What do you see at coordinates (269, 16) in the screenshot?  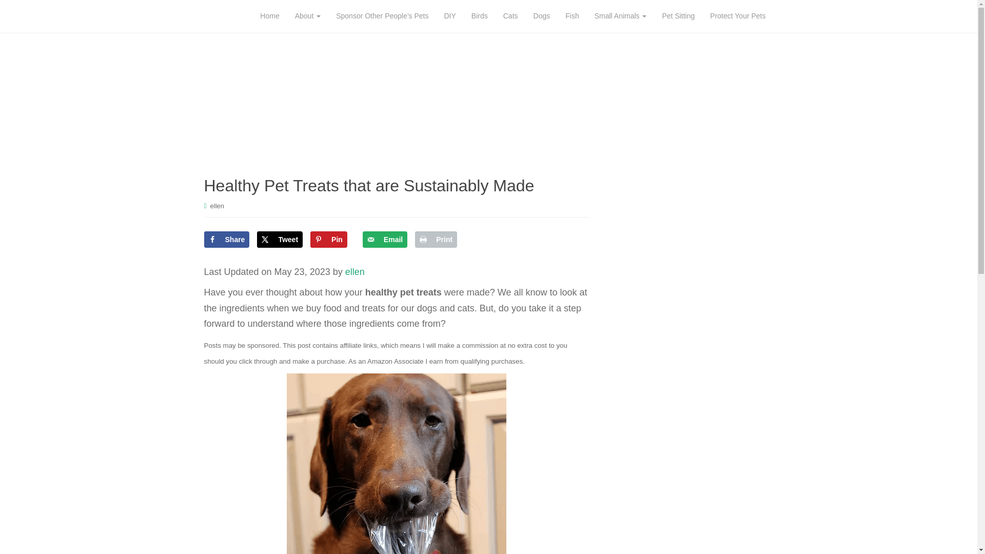 I see `Home` at bounding box center [269, 16].